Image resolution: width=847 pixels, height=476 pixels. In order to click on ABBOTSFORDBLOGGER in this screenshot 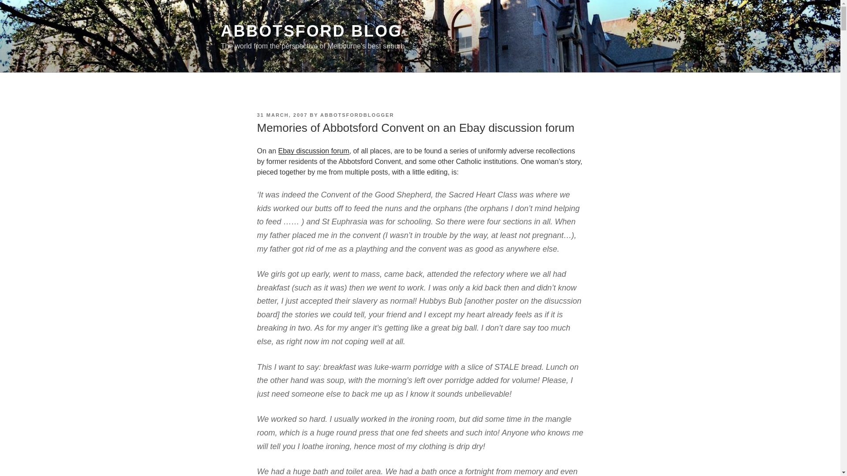, I will do `click(356, 115)`.